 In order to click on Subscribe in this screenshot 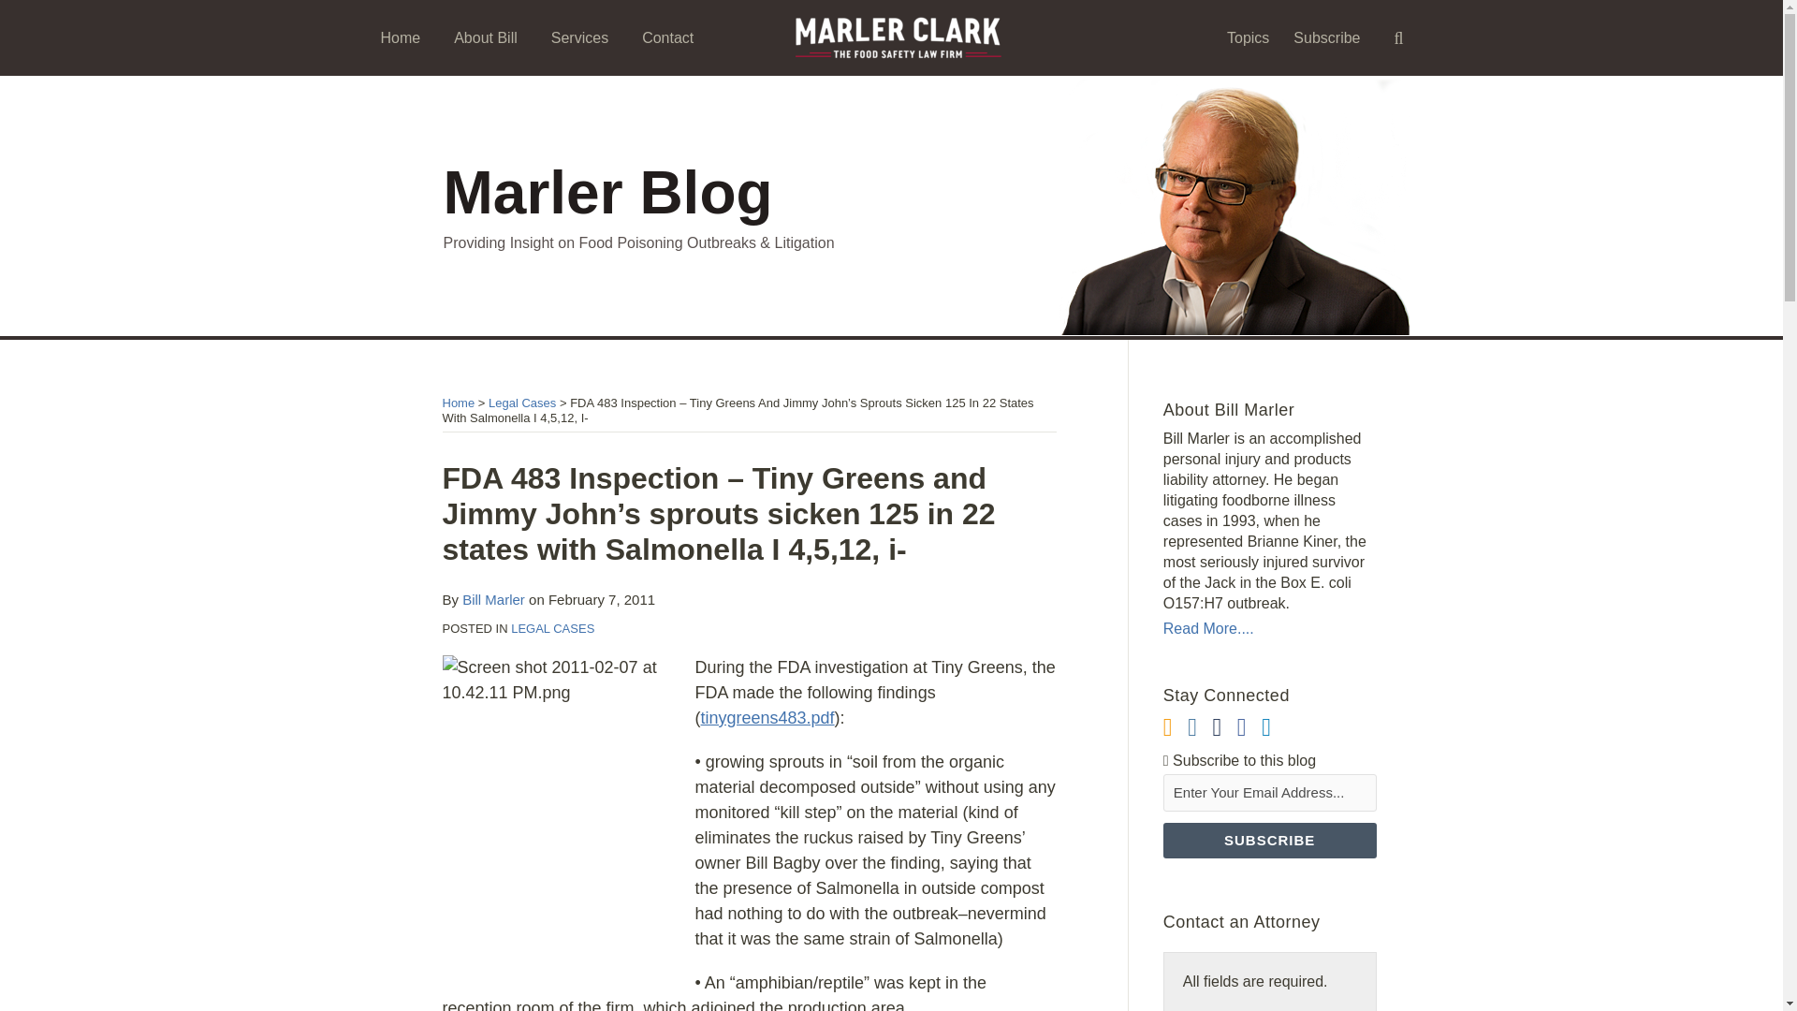, I will do `click(1269, 841)`.